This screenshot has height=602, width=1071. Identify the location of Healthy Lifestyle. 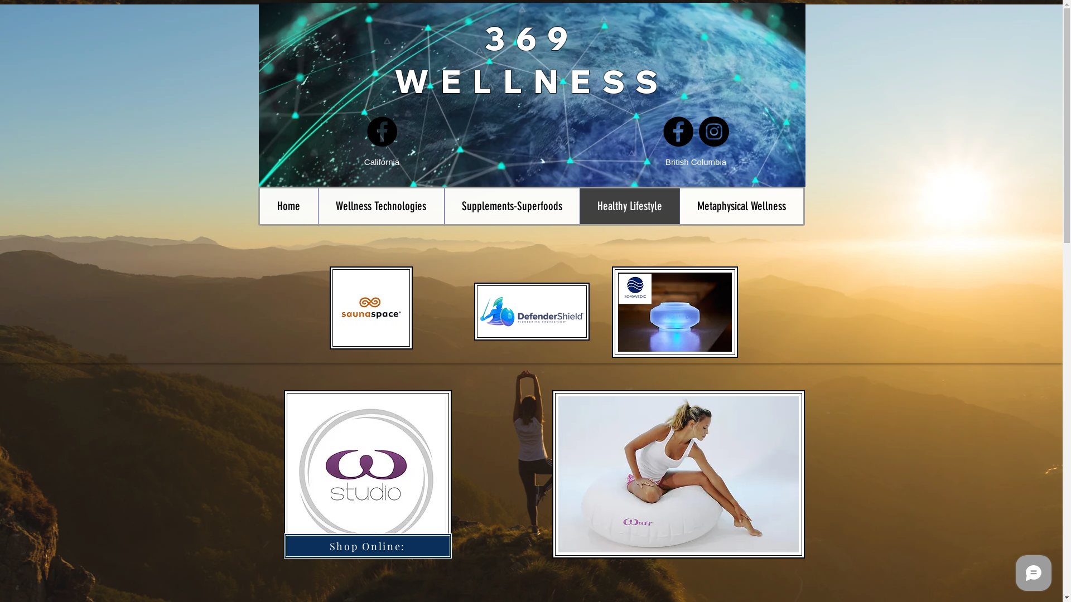
(629, 206).